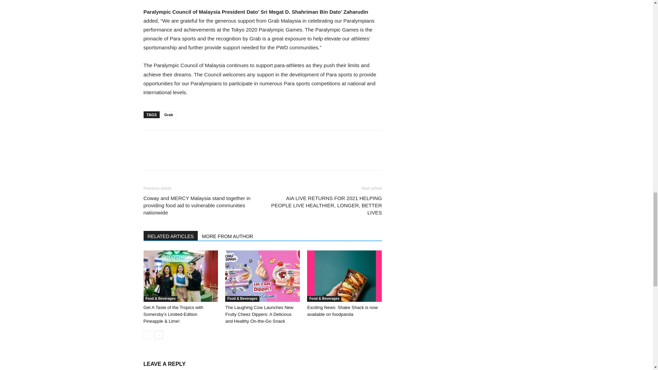 The image size is (658, 370). Describe the element at coordinates (171, 236) in the screenshot. I see `RELATED ARTICLES` at that location.